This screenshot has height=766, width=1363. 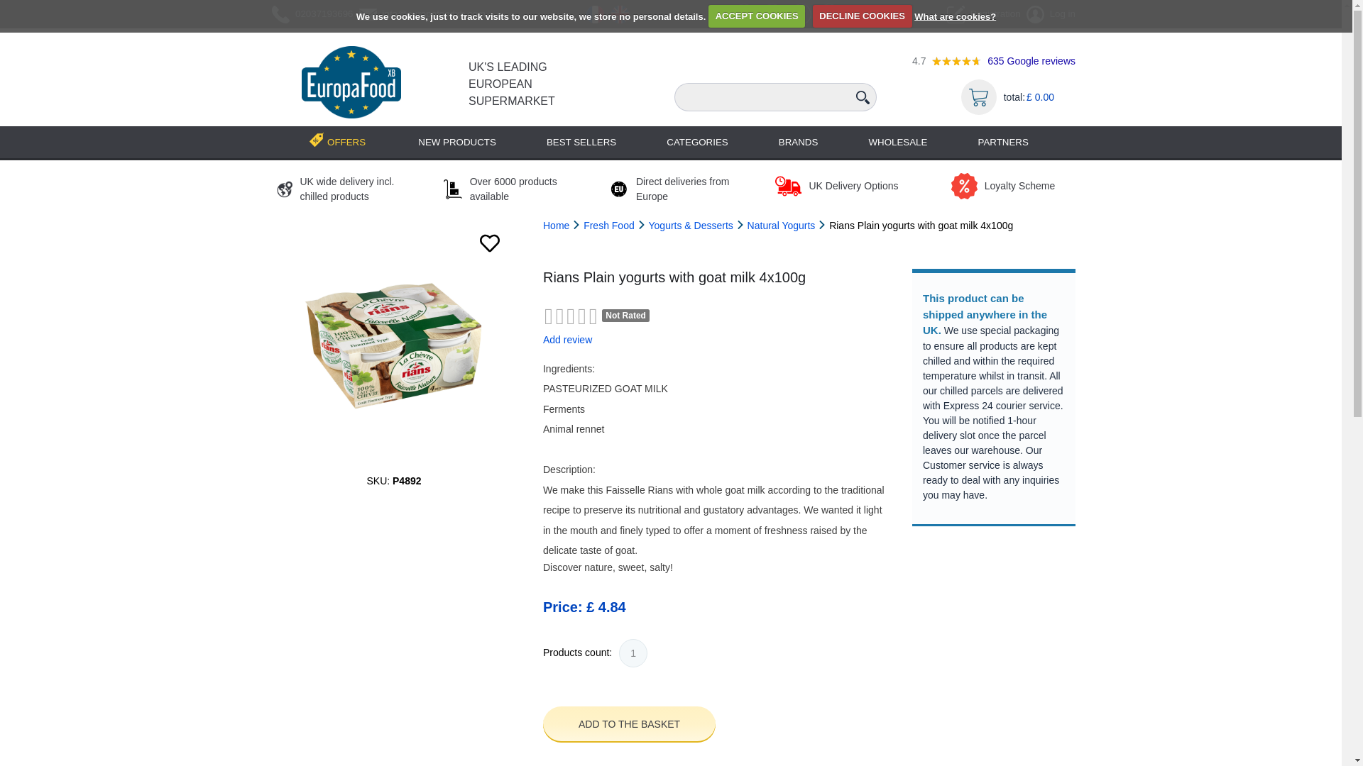 I want to click on search, so click(x=862, y=97).